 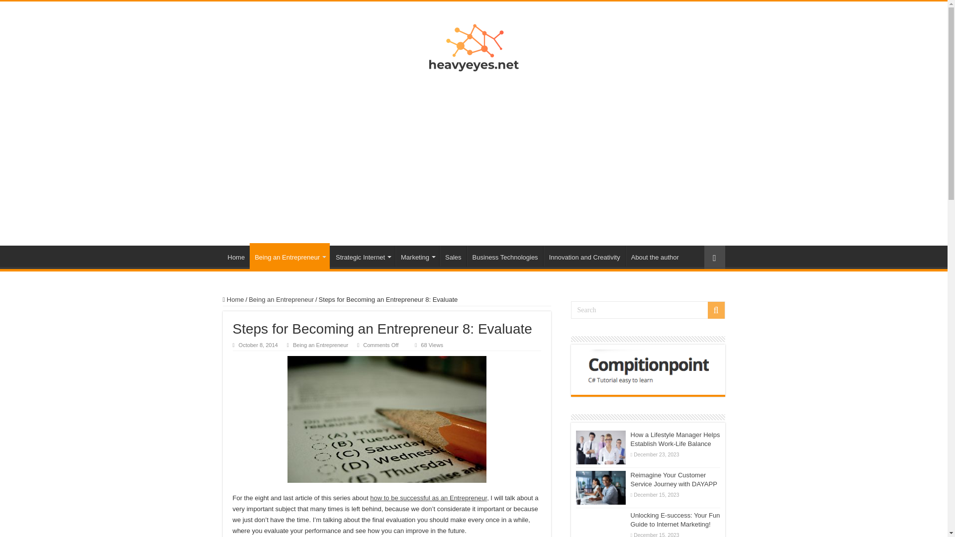 I want to click on how to be successful as an Entrepreneur, so click(x=429, y=497).